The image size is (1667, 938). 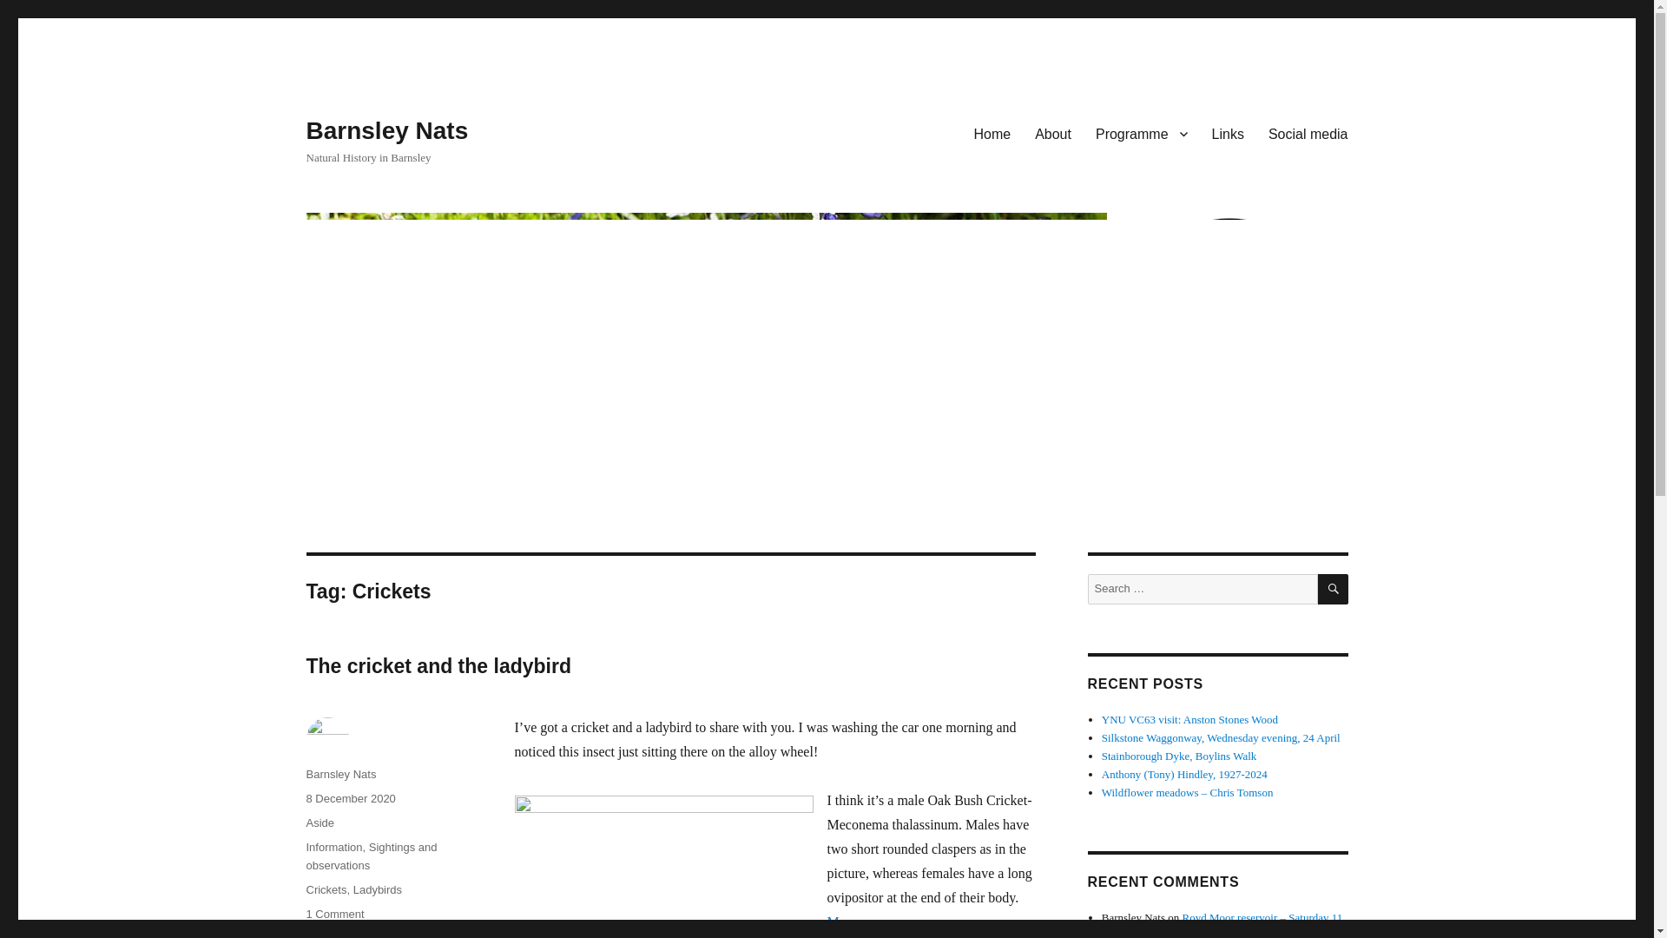 What do you see at coordinates (992, 133) in the screenshot?
I see `Home` at bounding box center [992, 133].